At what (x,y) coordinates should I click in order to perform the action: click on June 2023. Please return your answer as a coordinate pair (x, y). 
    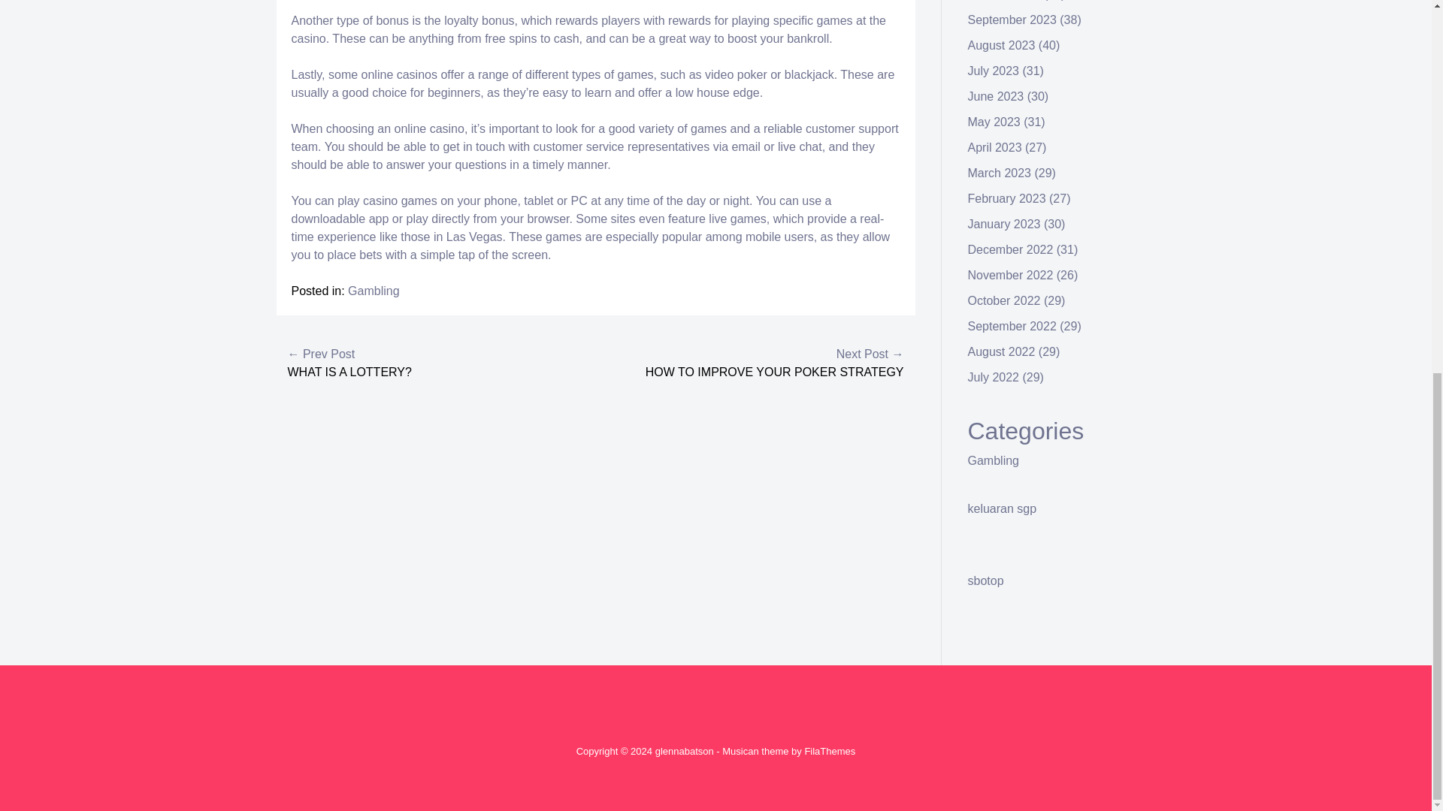
    Looking at the image, I should click on (997, 96).